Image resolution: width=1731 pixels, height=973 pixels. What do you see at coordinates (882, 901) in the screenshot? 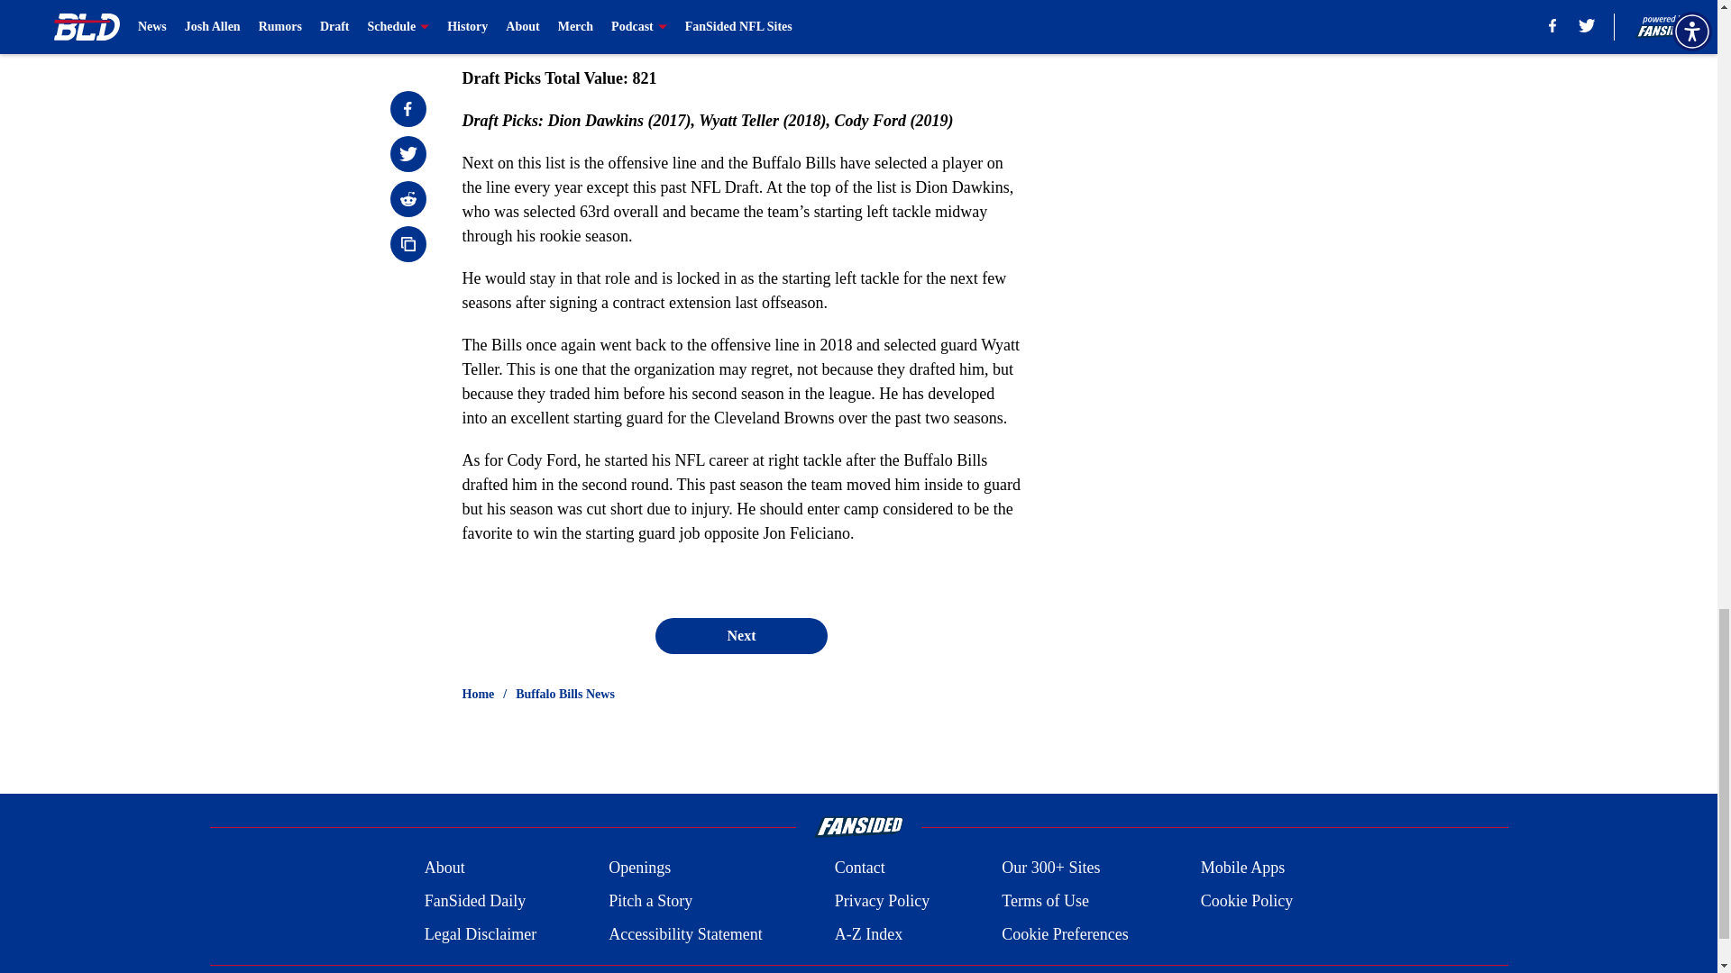
I see `Privacy Policy` at bounding box center [882, 901].